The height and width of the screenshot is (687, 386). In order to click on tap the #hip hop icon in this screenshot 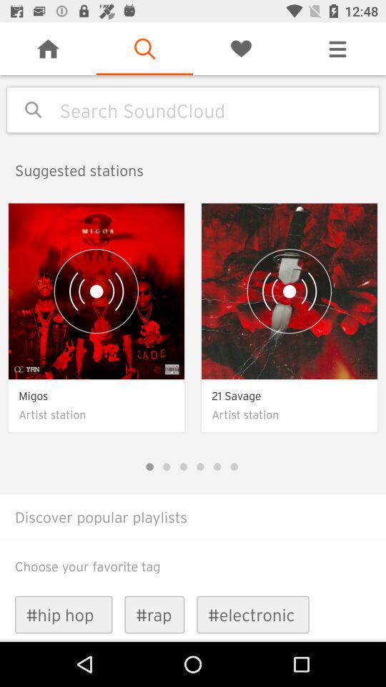, I will do `click(63, 614)`.